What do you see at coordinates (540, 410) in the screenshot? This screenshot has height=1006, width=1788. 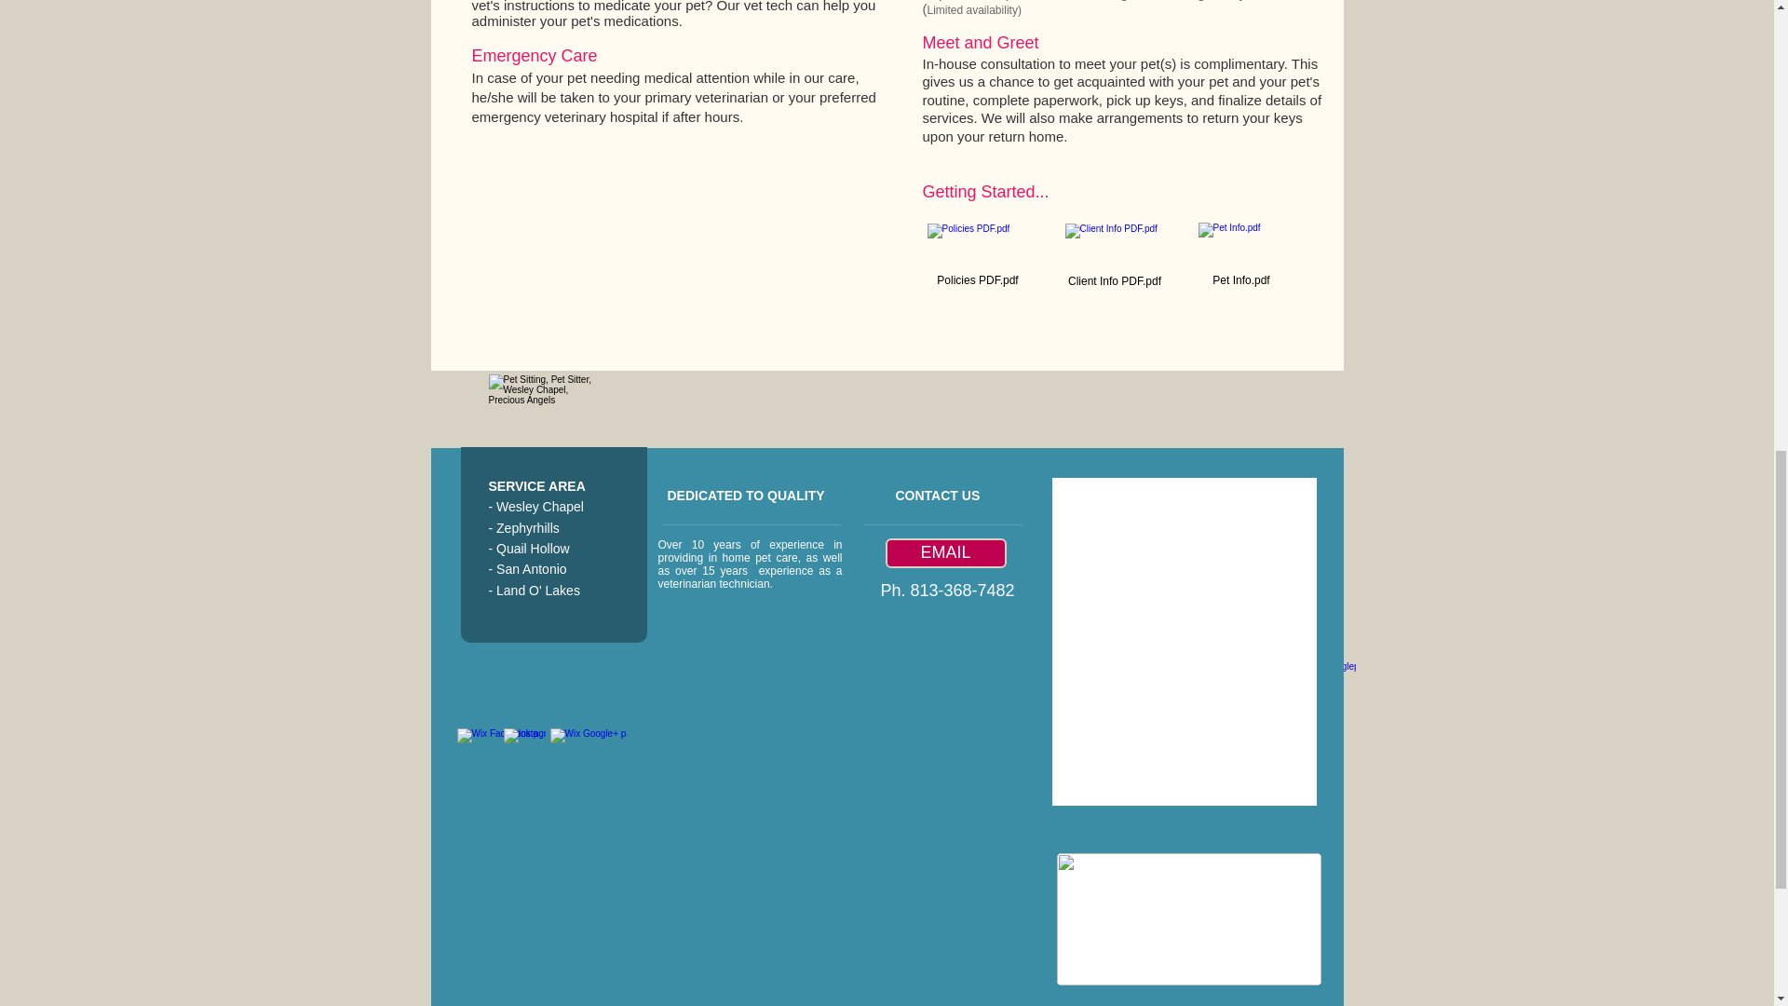 I see `Blue Cat` at bounding box center [540, 410].